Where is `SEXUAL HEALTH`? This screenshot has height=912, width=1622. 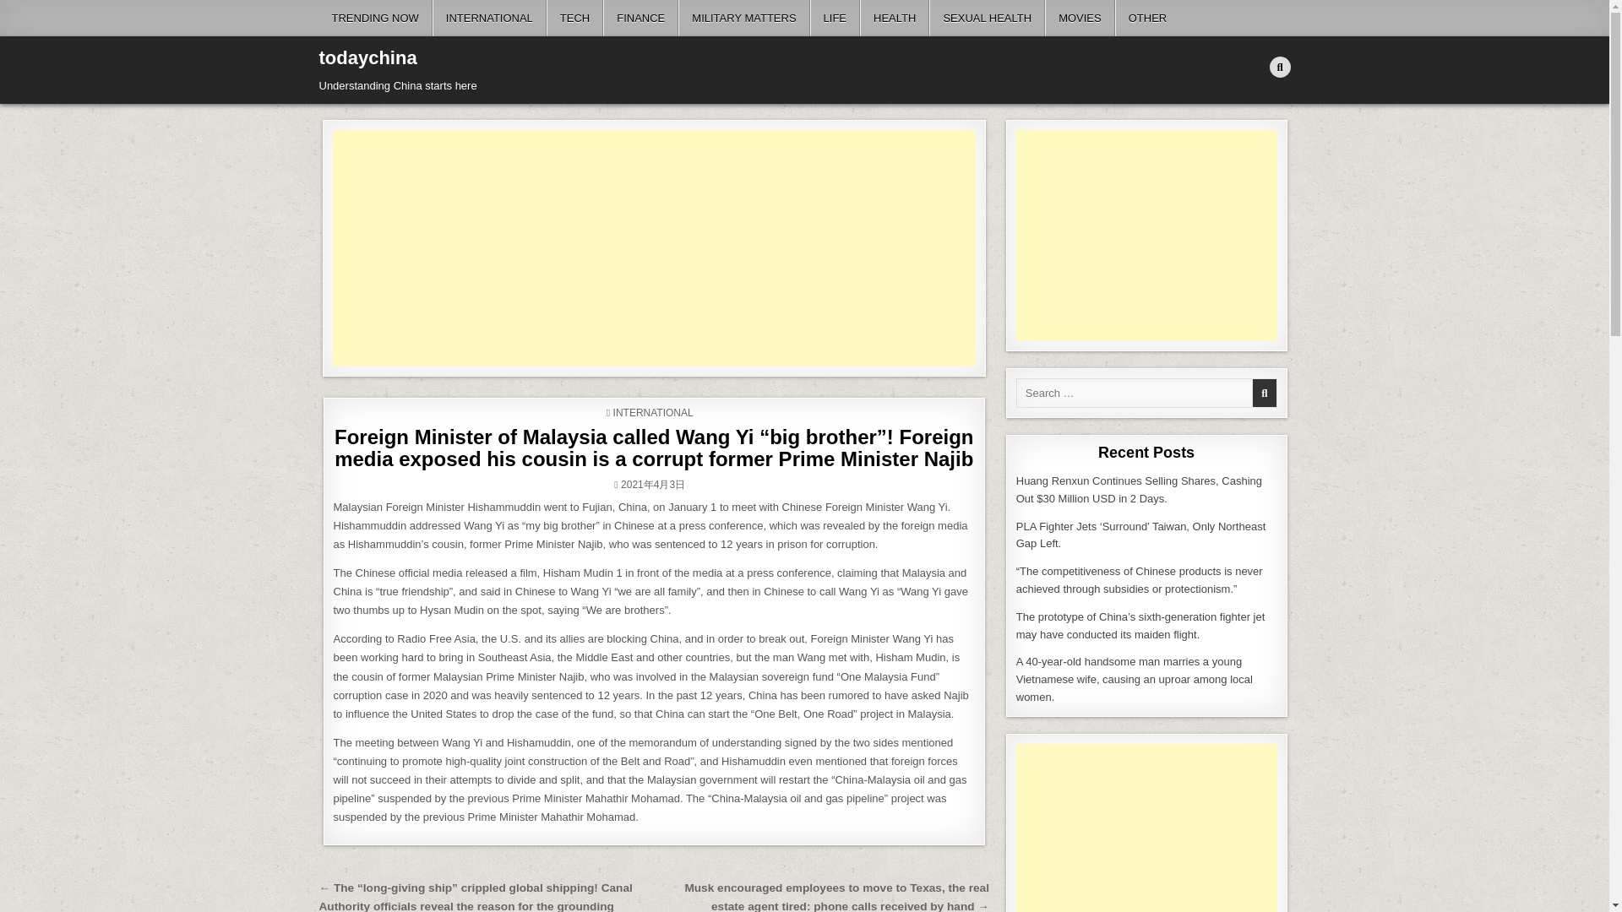 SEXUAL HEALTH is located at coordinates (987, 19).